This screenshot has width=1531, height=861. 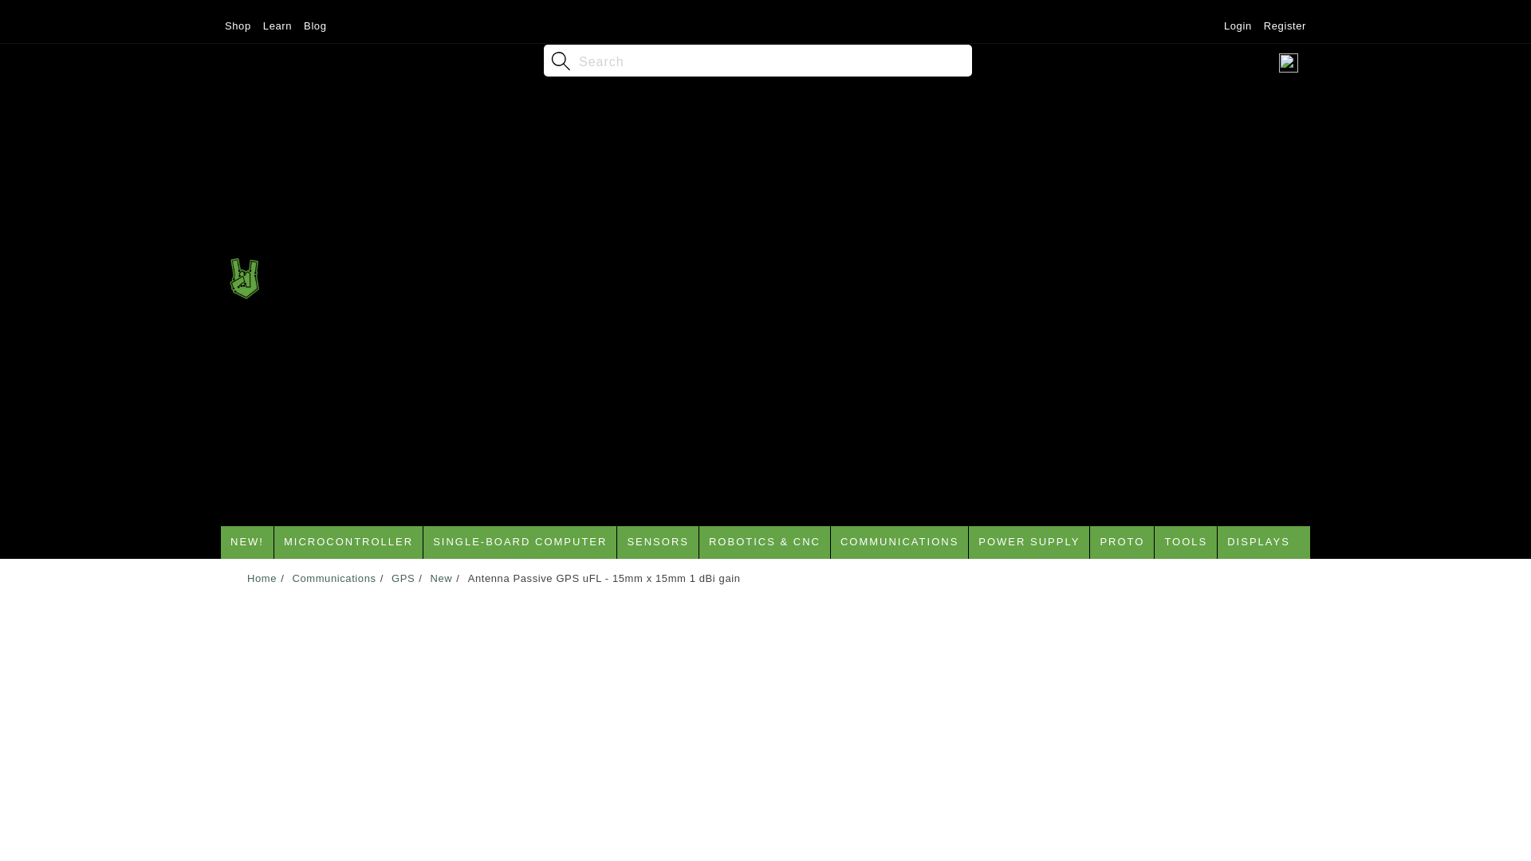 What do you see at coordinates (1174, 59) in the screenshot?
I see `Log in` at bounding box center [1174, 59].